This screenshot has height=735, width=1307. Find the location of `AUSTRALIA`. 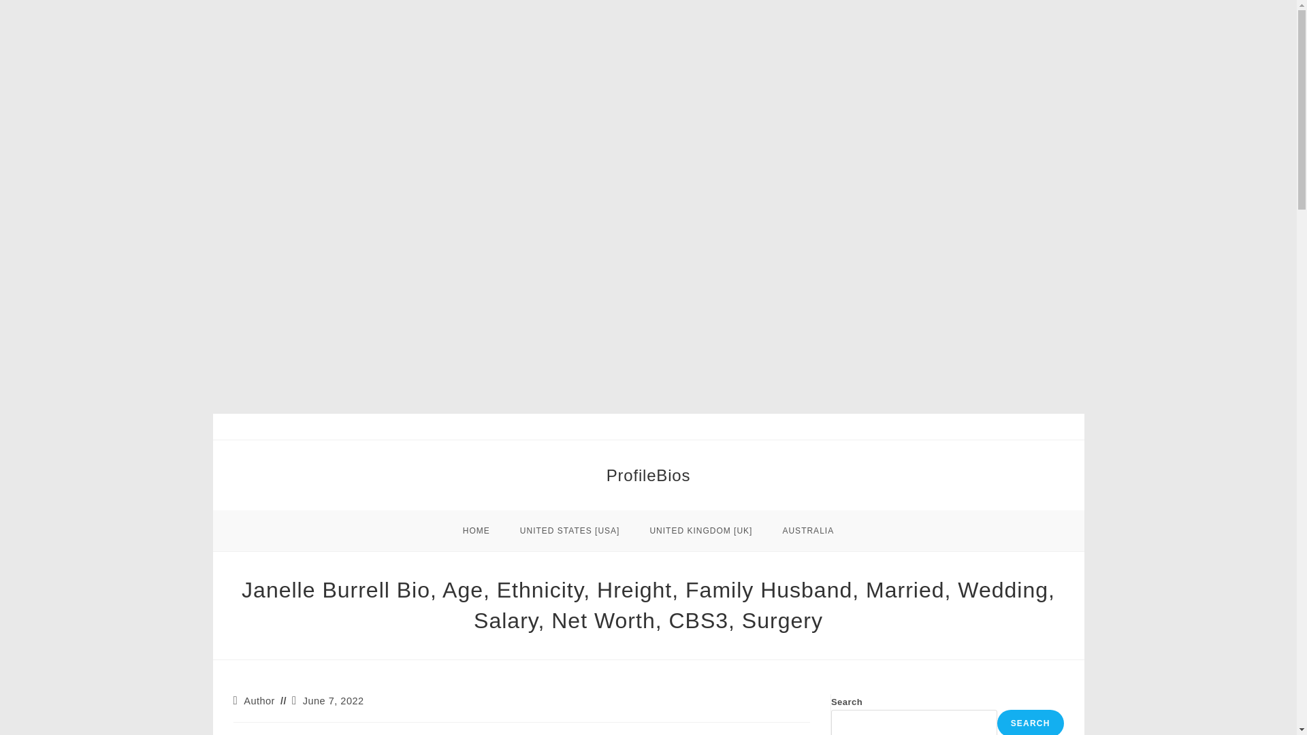

AUSTRALIA is located at coordinates (807, 531).